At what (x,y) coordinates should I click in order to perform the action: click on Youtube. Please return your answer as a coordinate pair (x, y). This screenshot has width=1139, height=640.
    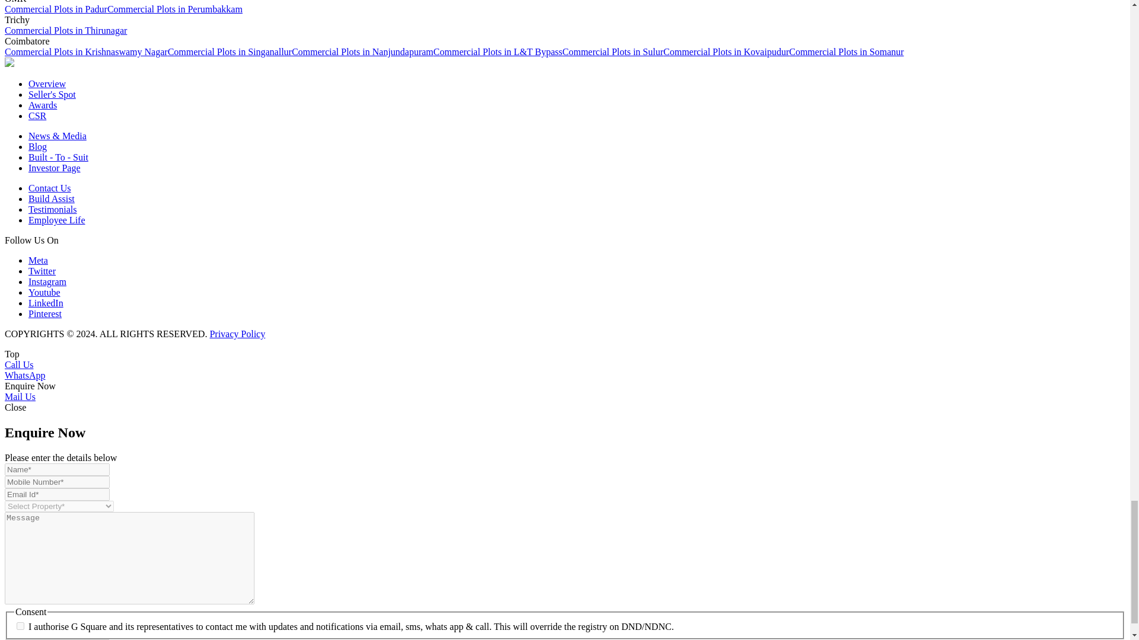
    Looking at the image, I should click on (44, 292).